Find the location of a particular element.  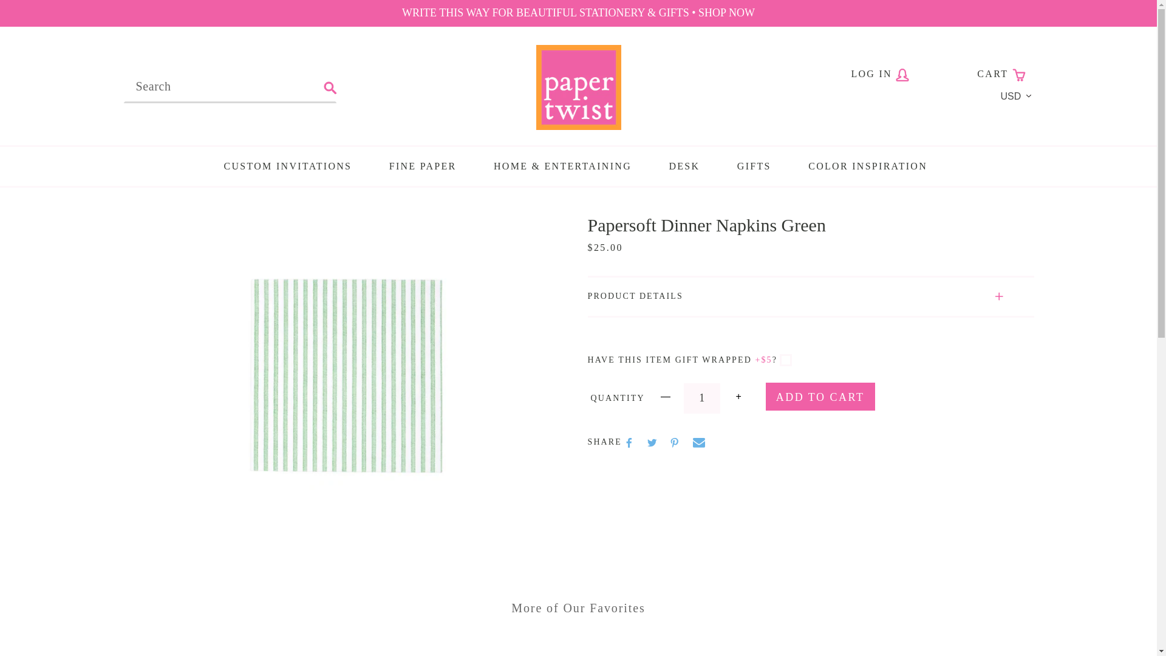

SUBMIT is located at coordinates (331, 87).